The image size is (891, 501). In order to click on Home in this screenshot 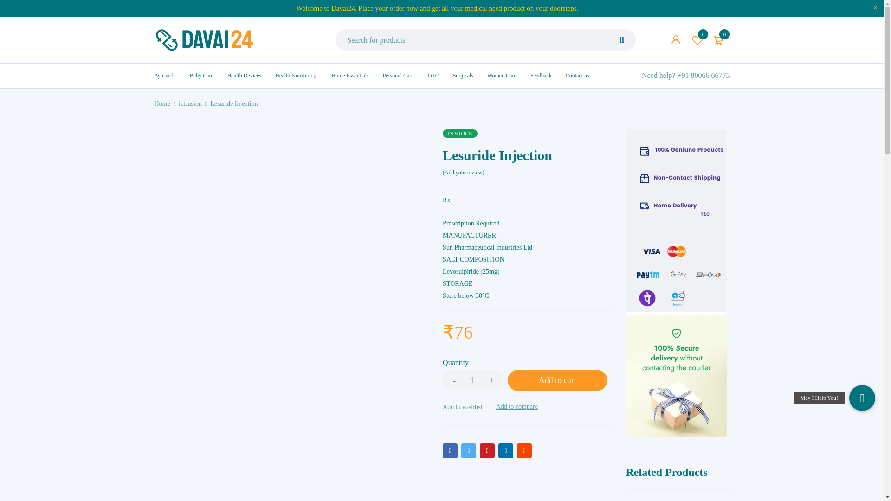, I will do `click(162, 103)`.